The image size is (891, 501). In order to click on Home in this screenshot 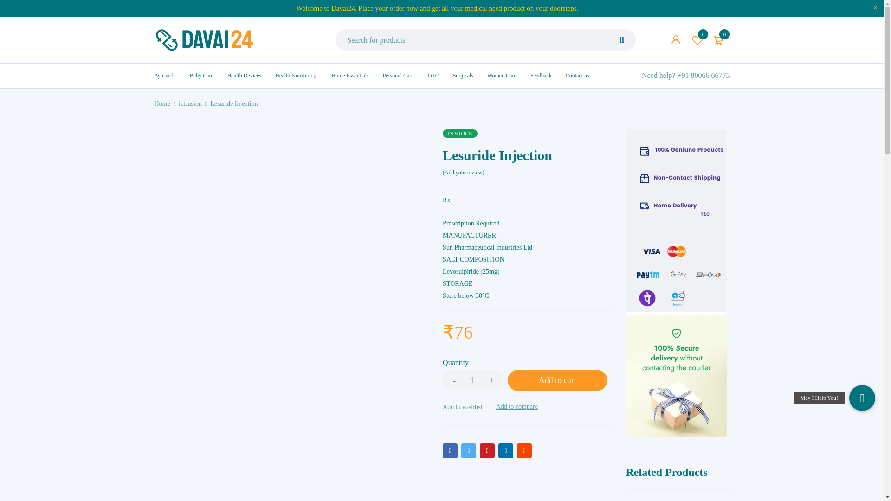, I will do `click(162, 103)`.